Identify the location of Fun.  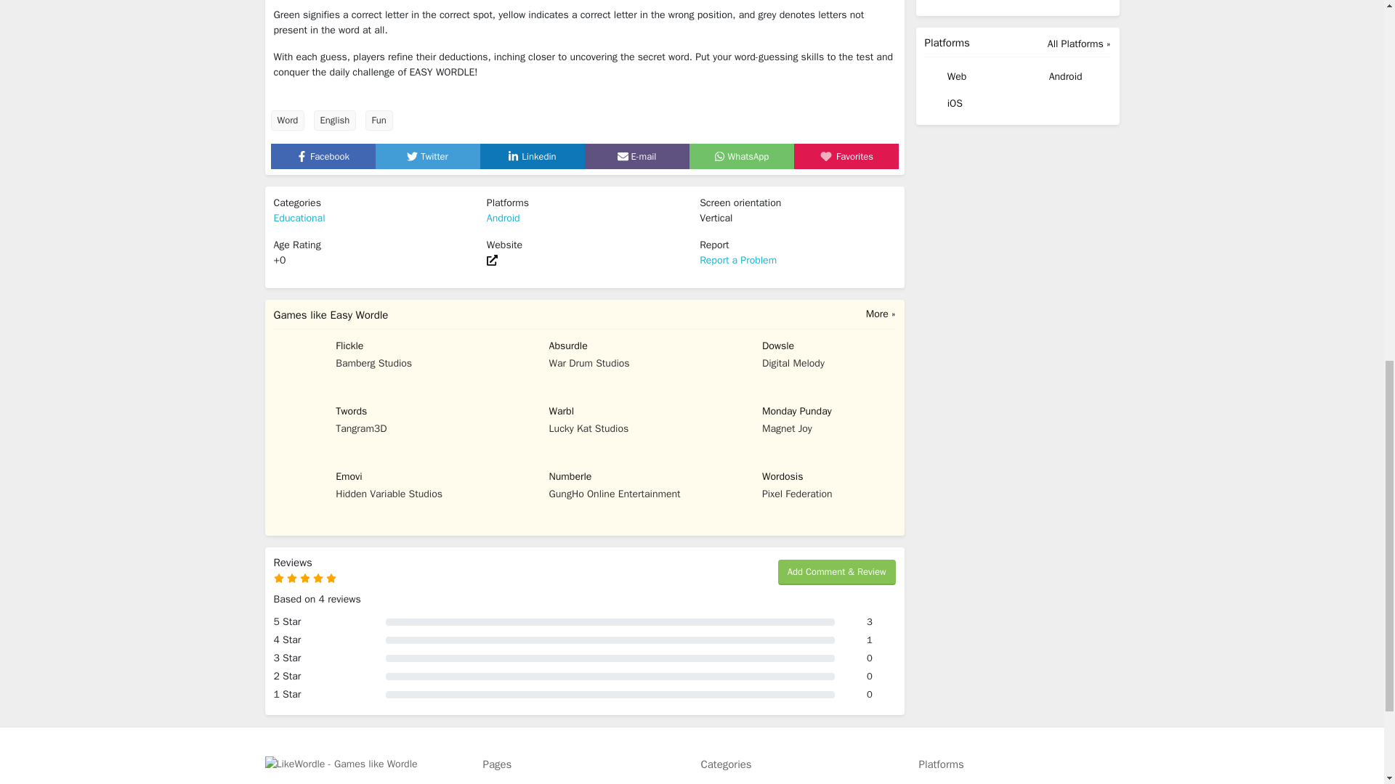
(378, 121).